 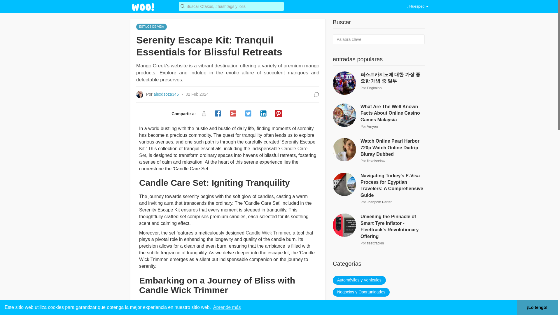 What do you see at coordinates (167, 94) in the screenshot?
I see `alexdsoza345` at bounding box center [167, 94].